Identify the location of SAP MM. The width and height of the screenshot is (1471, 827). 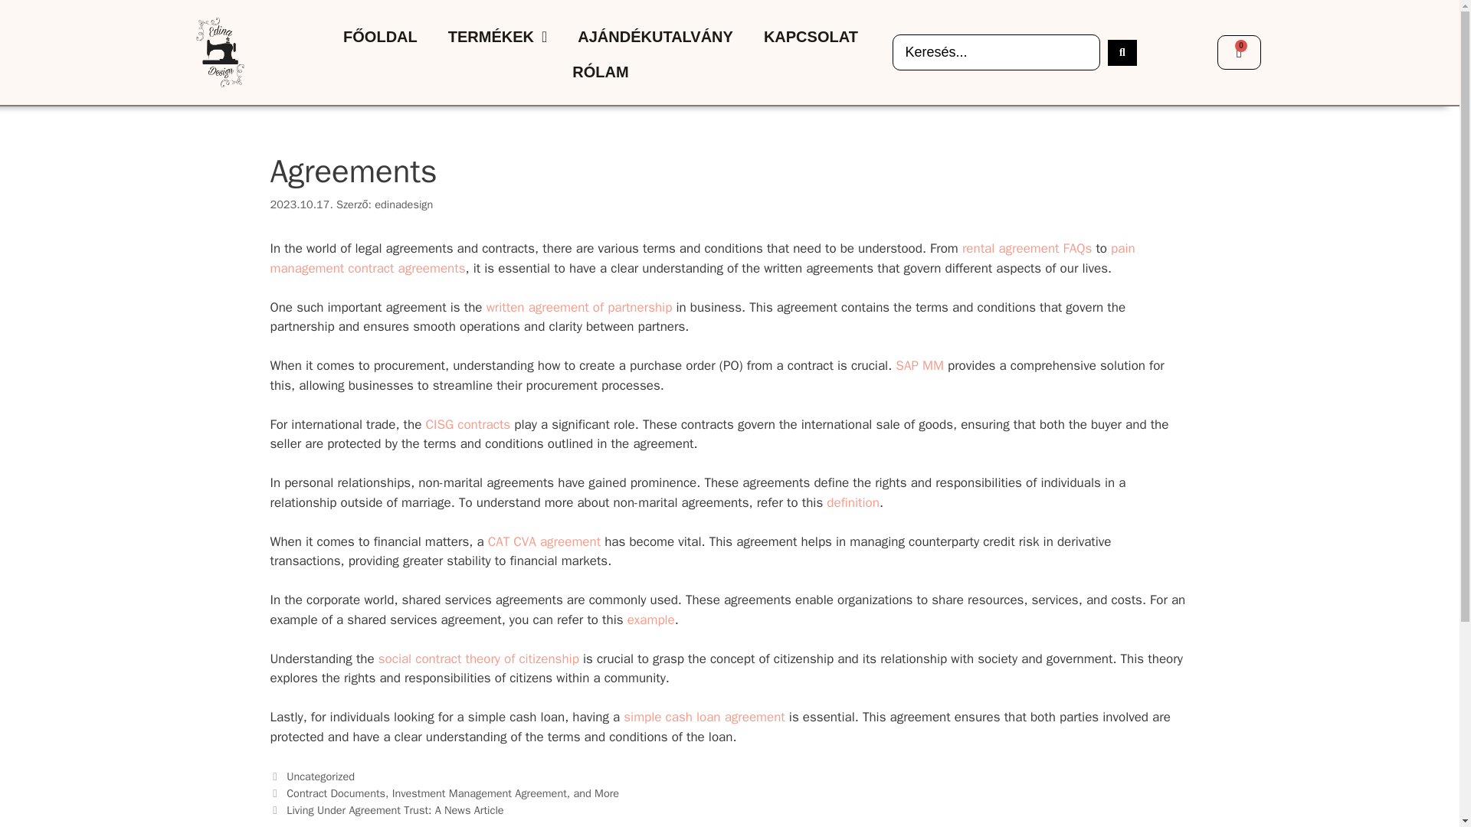
(919, 365).